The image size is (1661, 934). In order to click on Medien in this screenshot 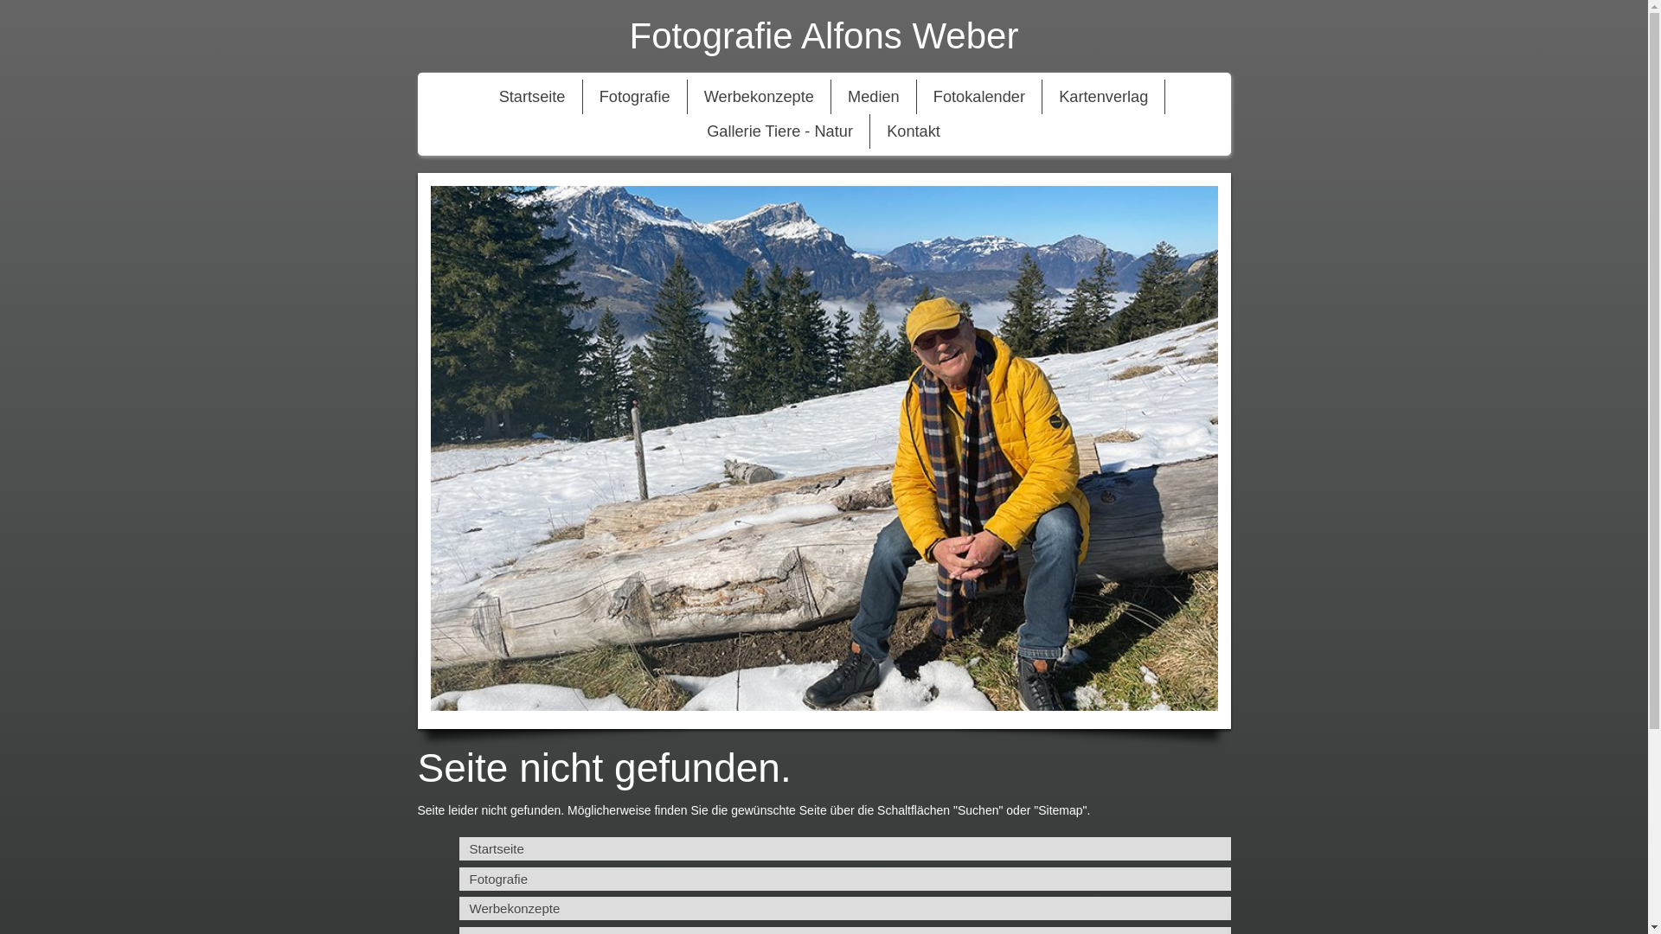, I will do `click(874, 97)`.